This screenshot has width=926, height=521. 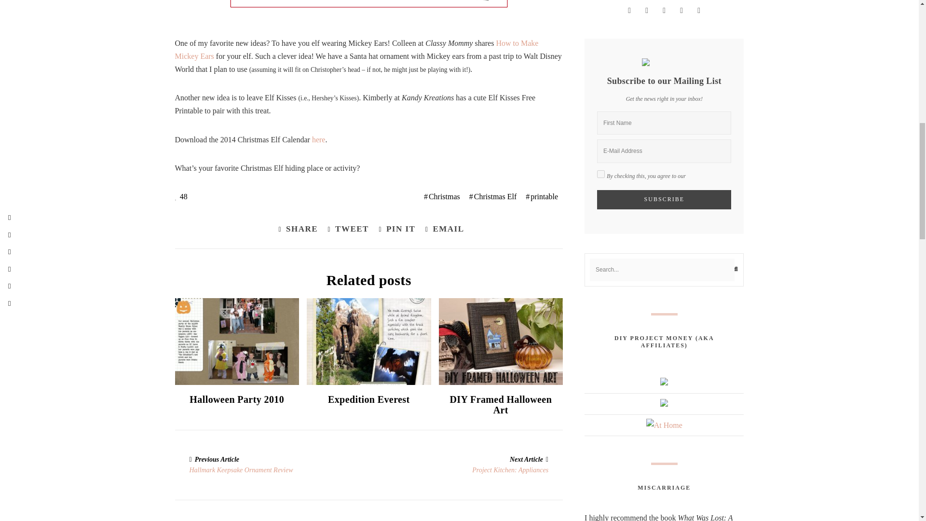 I want to click on Share on Pinterest, so click(x=395, y=230).